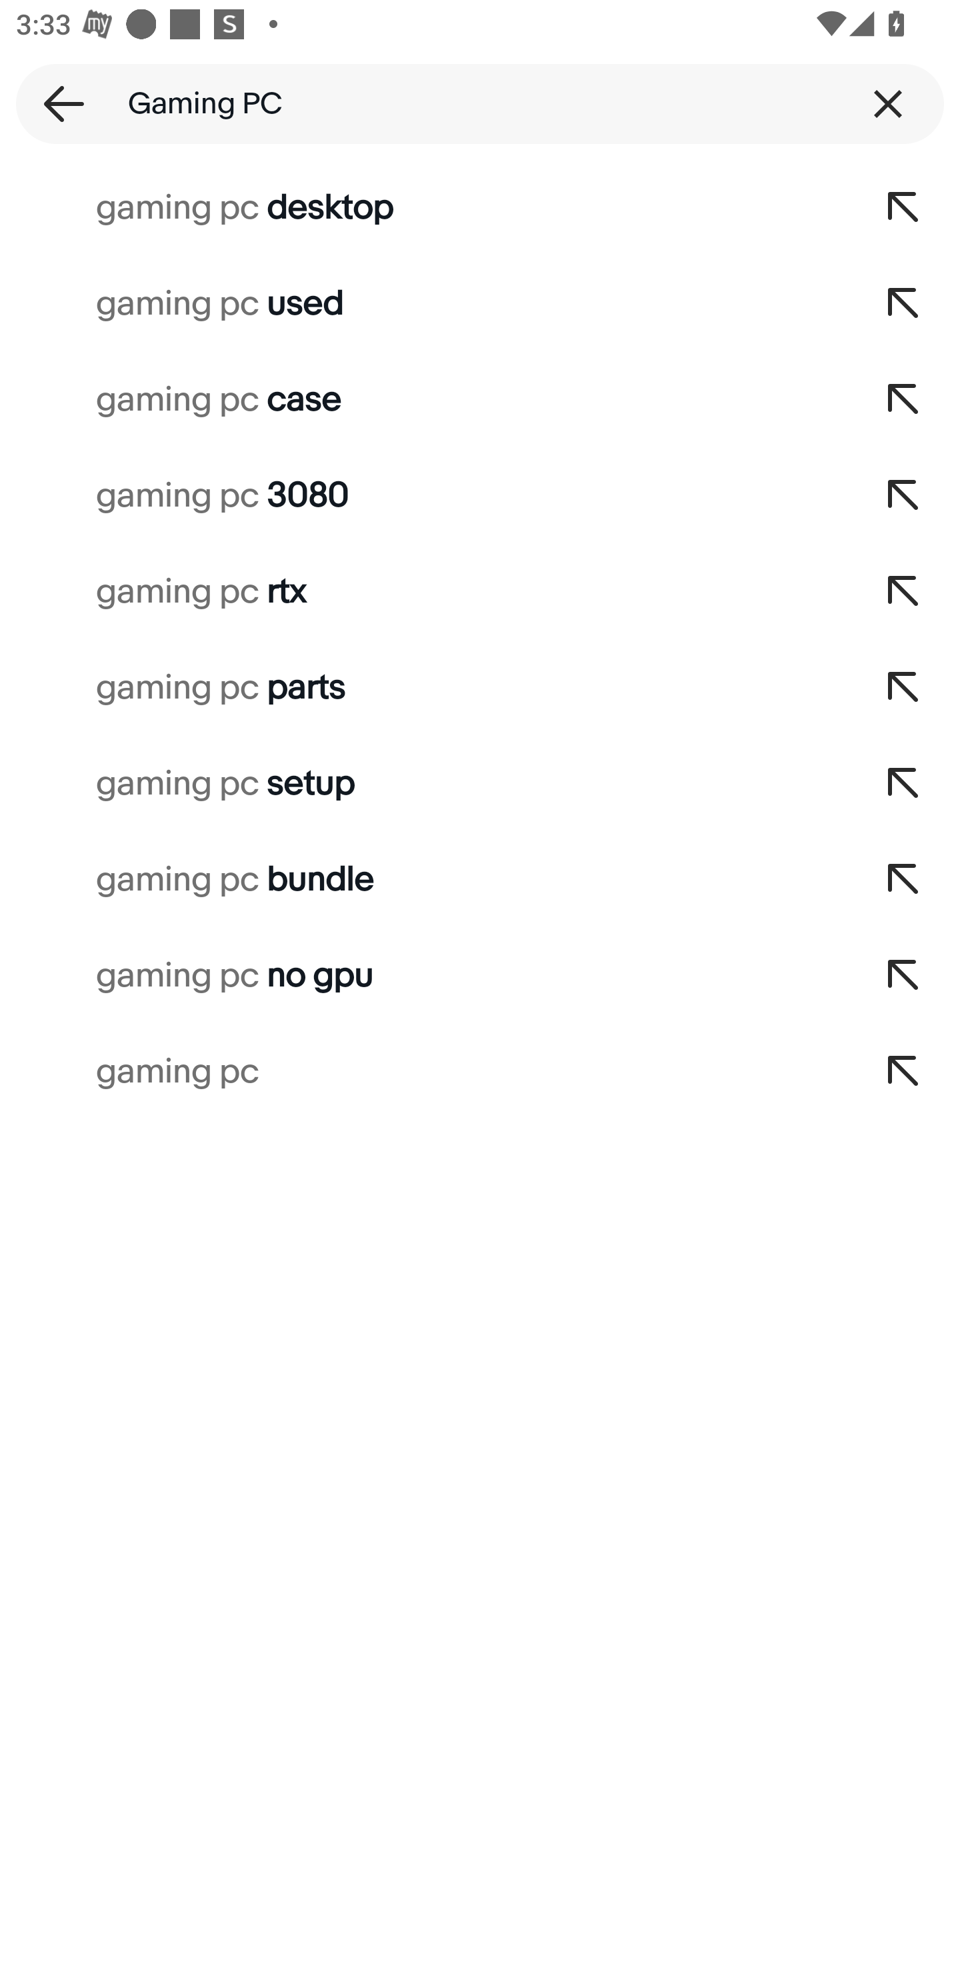  Describe the element at coordinates (480, 103) in the screenshot. I see `Gaming PC` at that location.